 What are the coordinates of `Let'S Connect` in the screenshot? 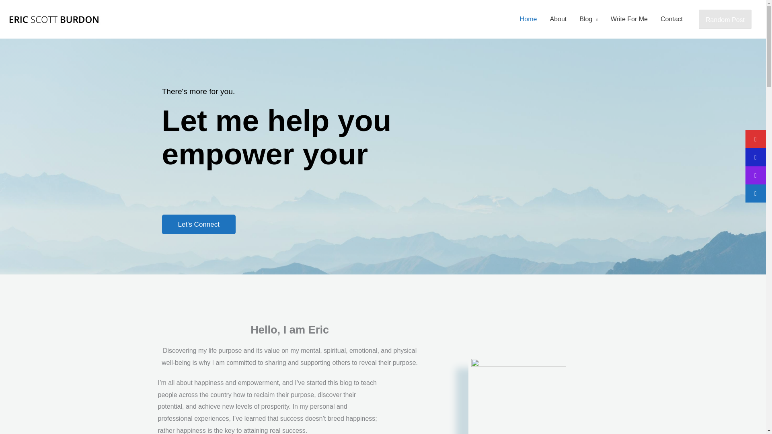 It's located at (198, 224).